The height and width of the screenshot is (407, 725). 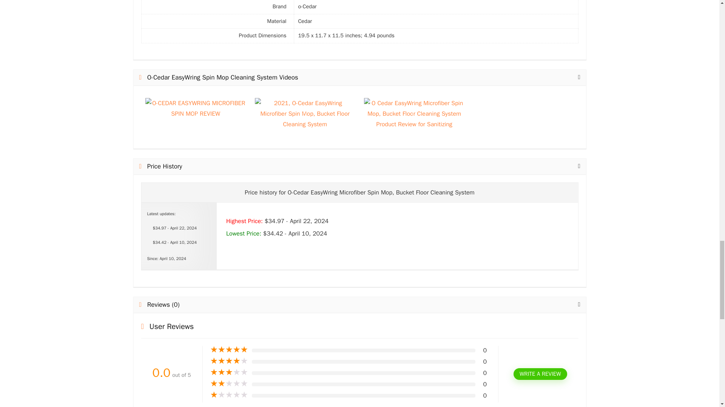 I want to click on Rated 3 out of 5, so click(x=229, y=372).